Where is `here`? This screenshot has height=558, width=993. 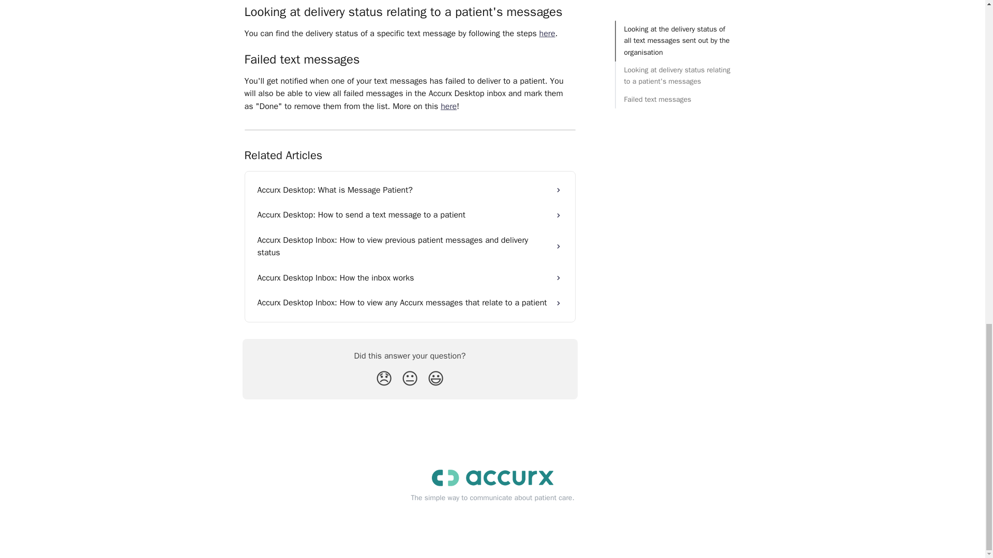
here is located at coordinates (449, 106).